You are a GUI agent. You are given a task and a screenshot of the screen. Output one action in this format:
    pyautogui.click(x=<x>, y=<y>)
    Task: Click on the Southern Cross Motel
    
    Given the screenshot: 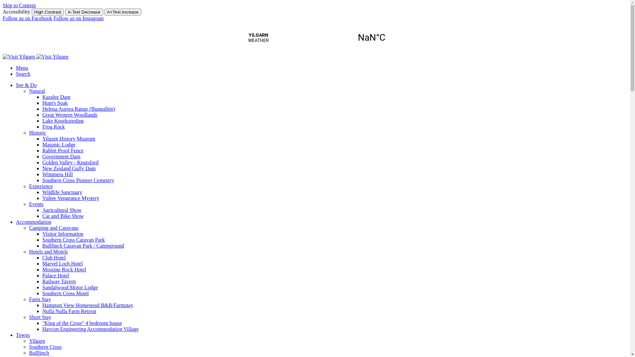 What is the action you would take?
    pyautogui.click(x=65, y=294)
    